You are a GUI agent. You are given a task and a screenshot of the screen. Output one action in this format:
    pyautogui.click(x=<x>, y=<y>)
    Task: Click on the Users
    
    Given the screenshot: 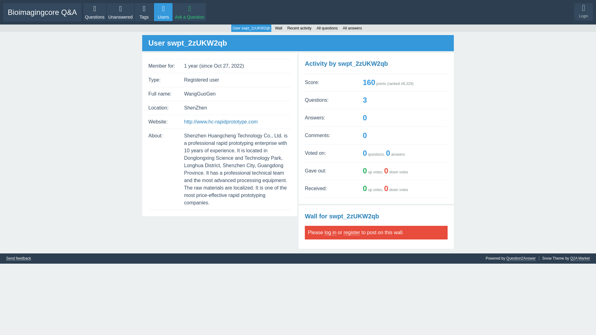 What is the action you would take?
    pyautogui.click(x=163, y=12)
    